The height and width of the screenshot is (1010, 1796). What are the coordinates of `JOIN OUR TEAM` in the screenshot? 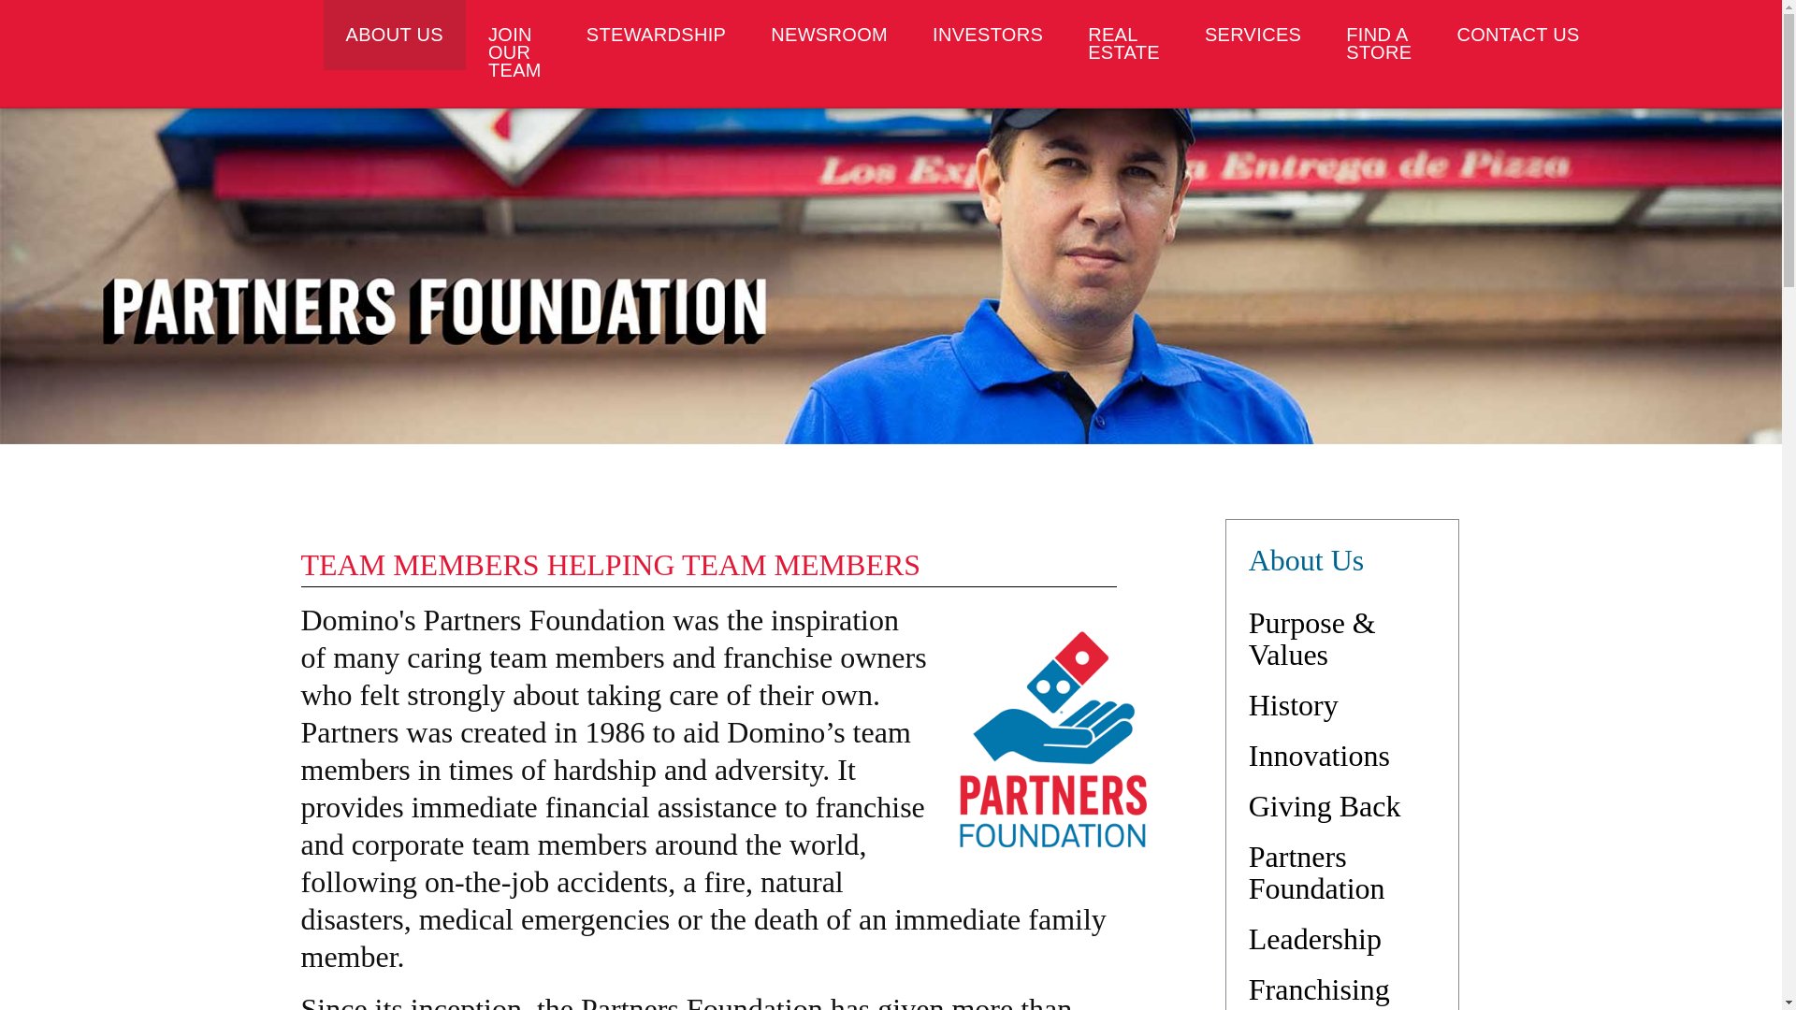 It's located at (514, 53).